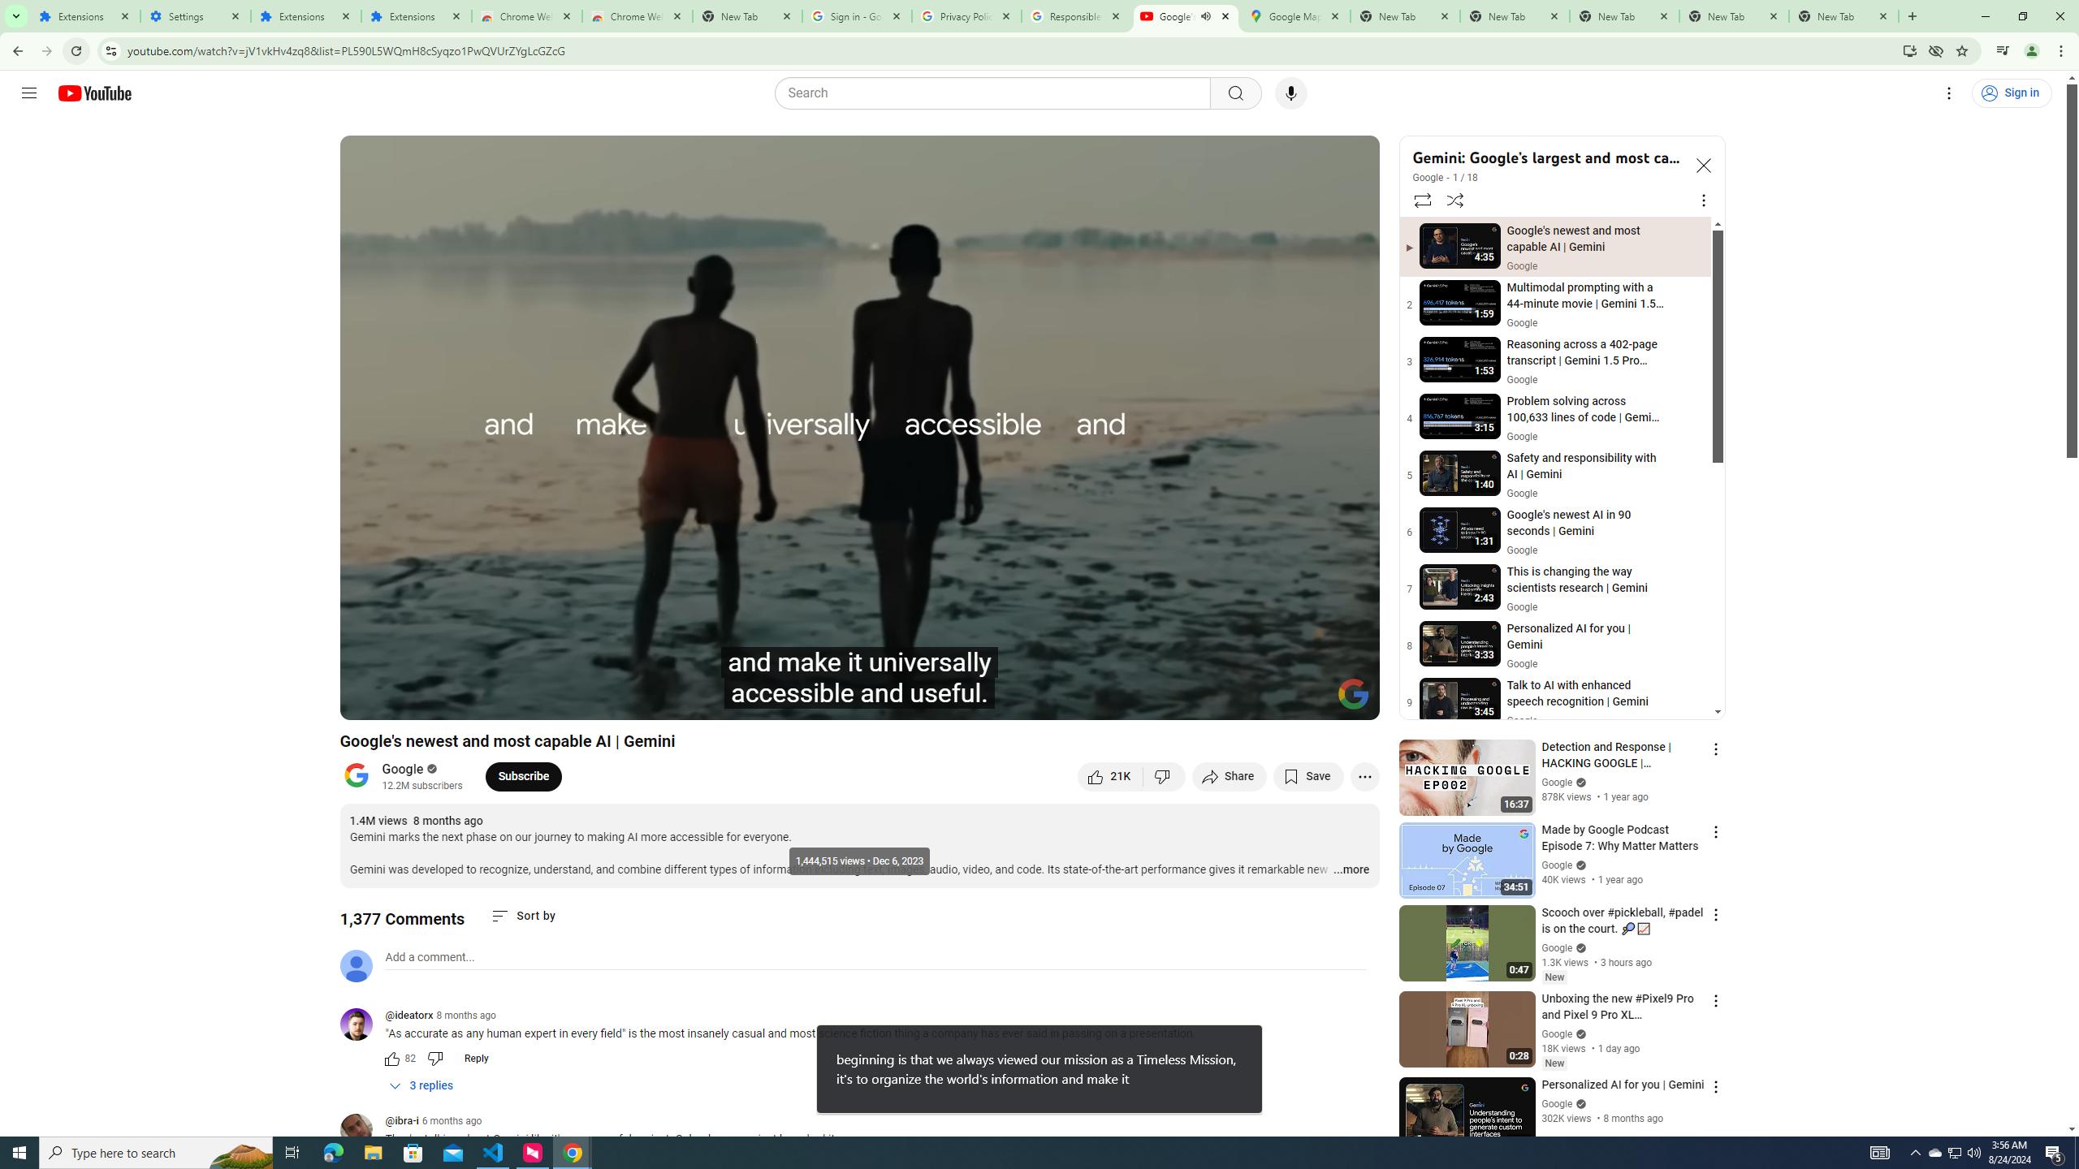  I want to click on Share, so click(1230, 776).